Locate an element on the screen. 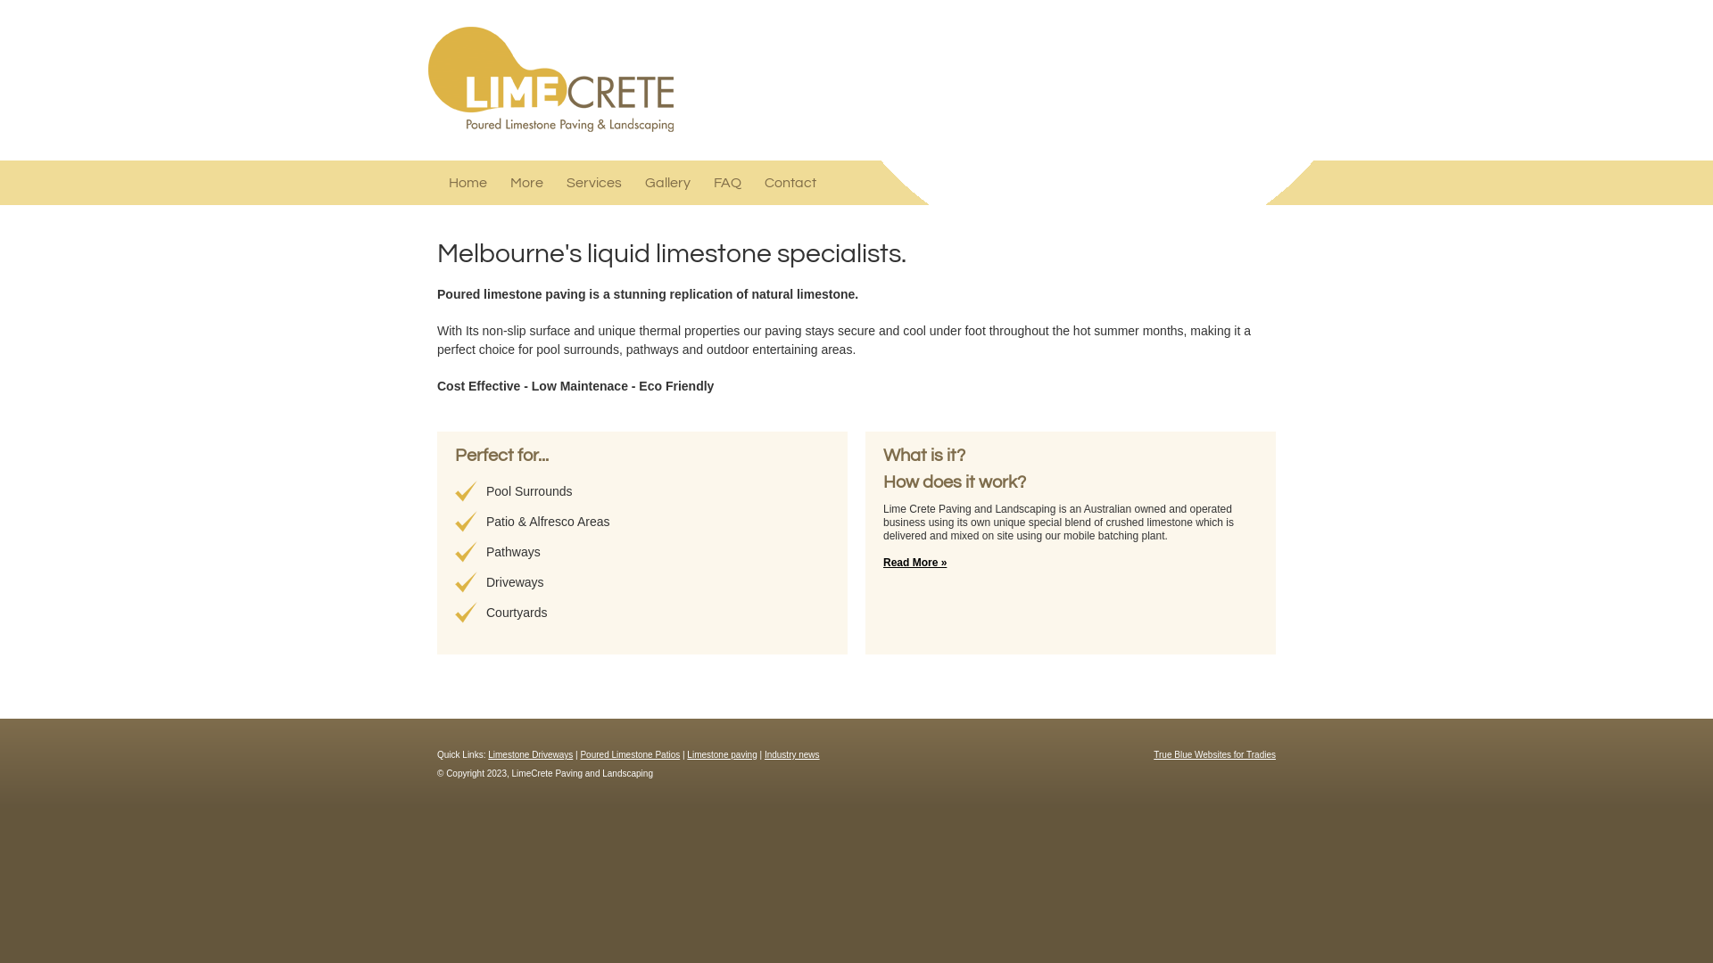  Contact is located at coordinates (790, 183).